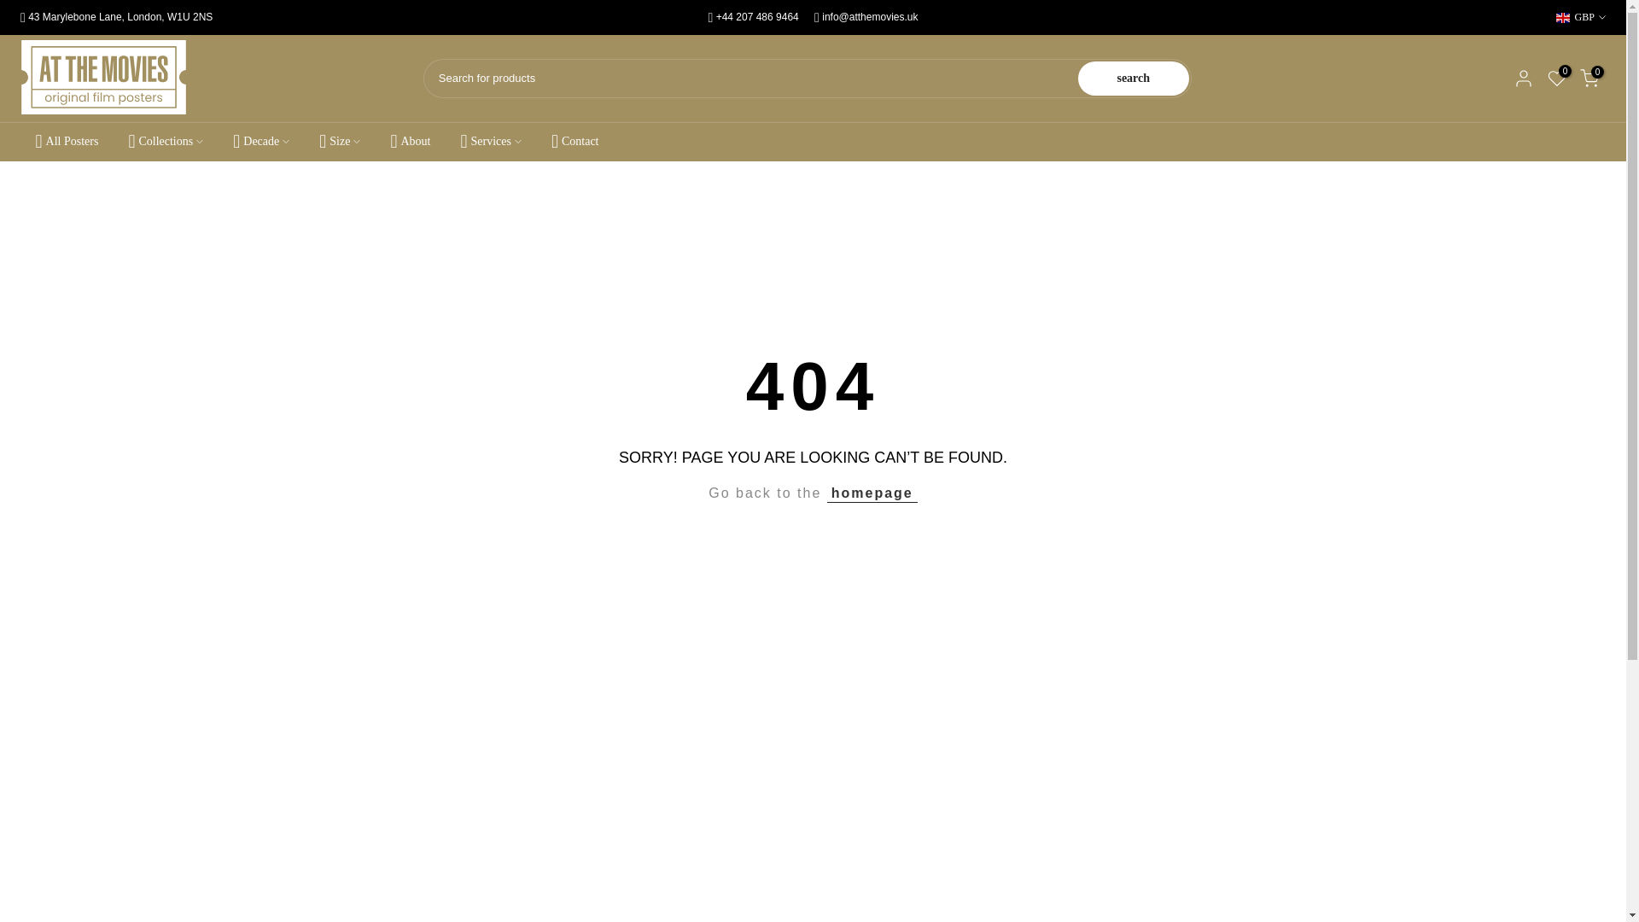 Image resolution: width=1639 pixels, height=922 pixels. I want to click on Collections, so click(166, 142).